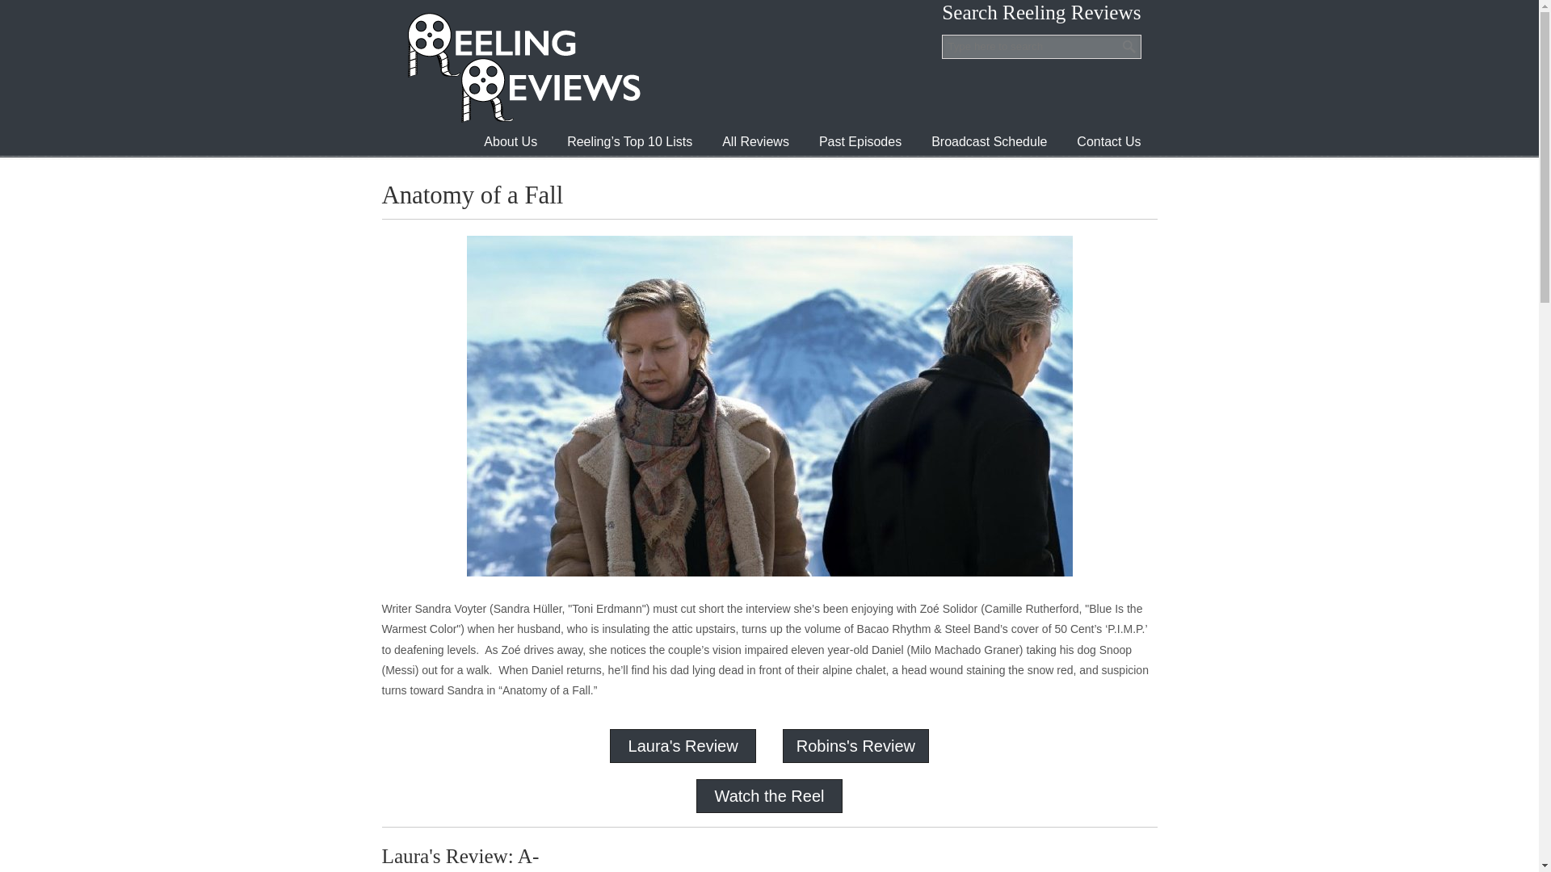 The height and width of the screenshot is (872, 1551). Describe the element at coordinates (754, 142) in the screenshot. I see `All Reviews` at that location.